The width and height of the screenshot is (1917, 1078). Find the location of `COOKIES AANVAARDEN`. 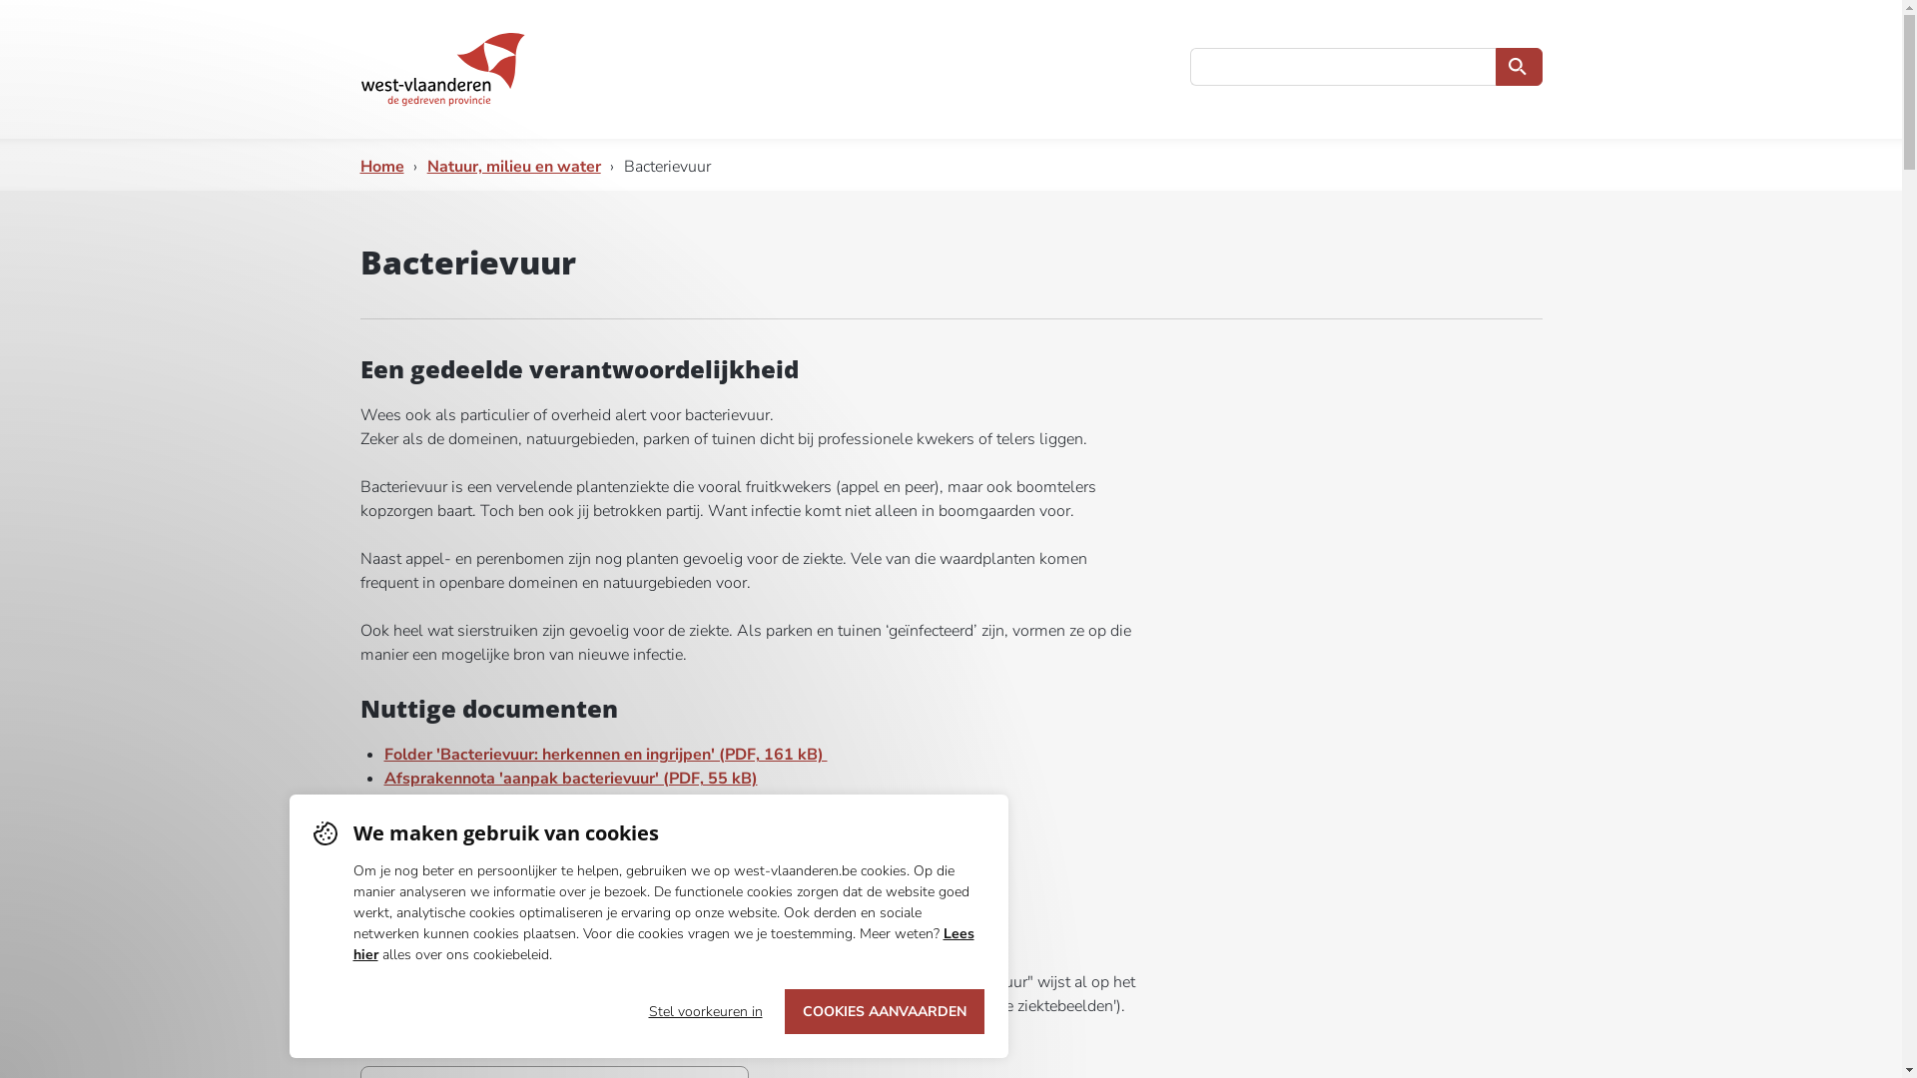

COOKIES AANVAARDEN is located at coordinates (885, 1012).